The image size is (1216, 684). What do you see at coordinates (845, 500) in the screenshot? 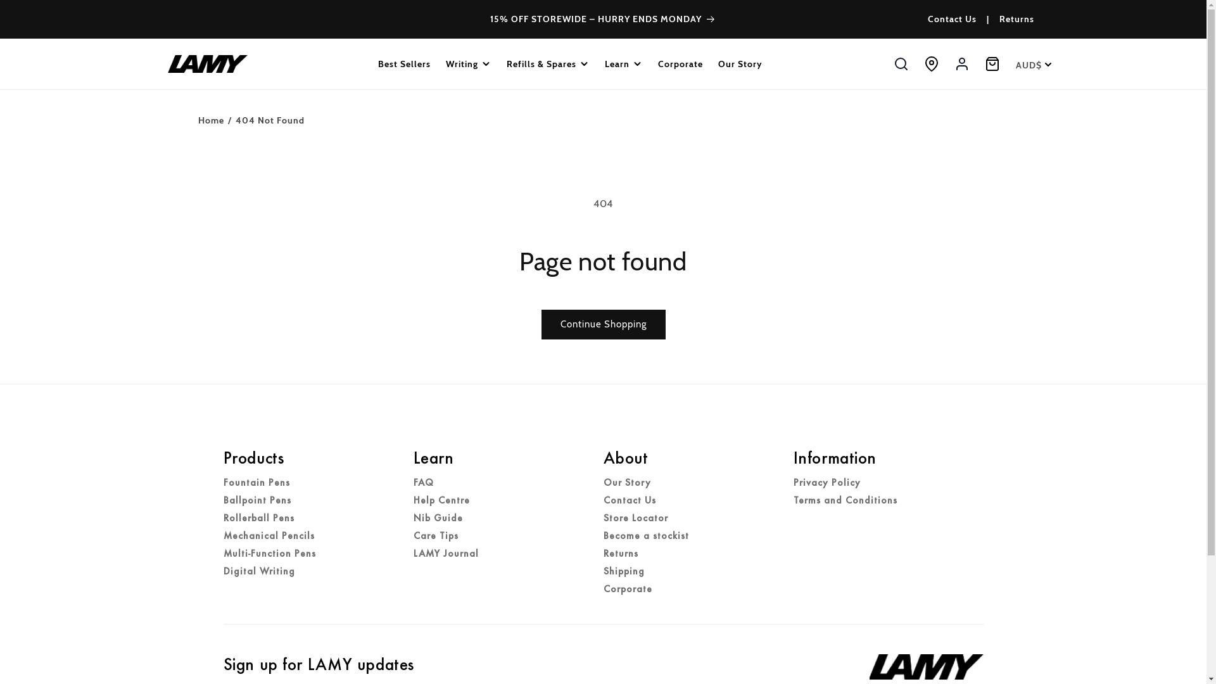
I see `Terms and Conditions` at bounding box center [845, 500].